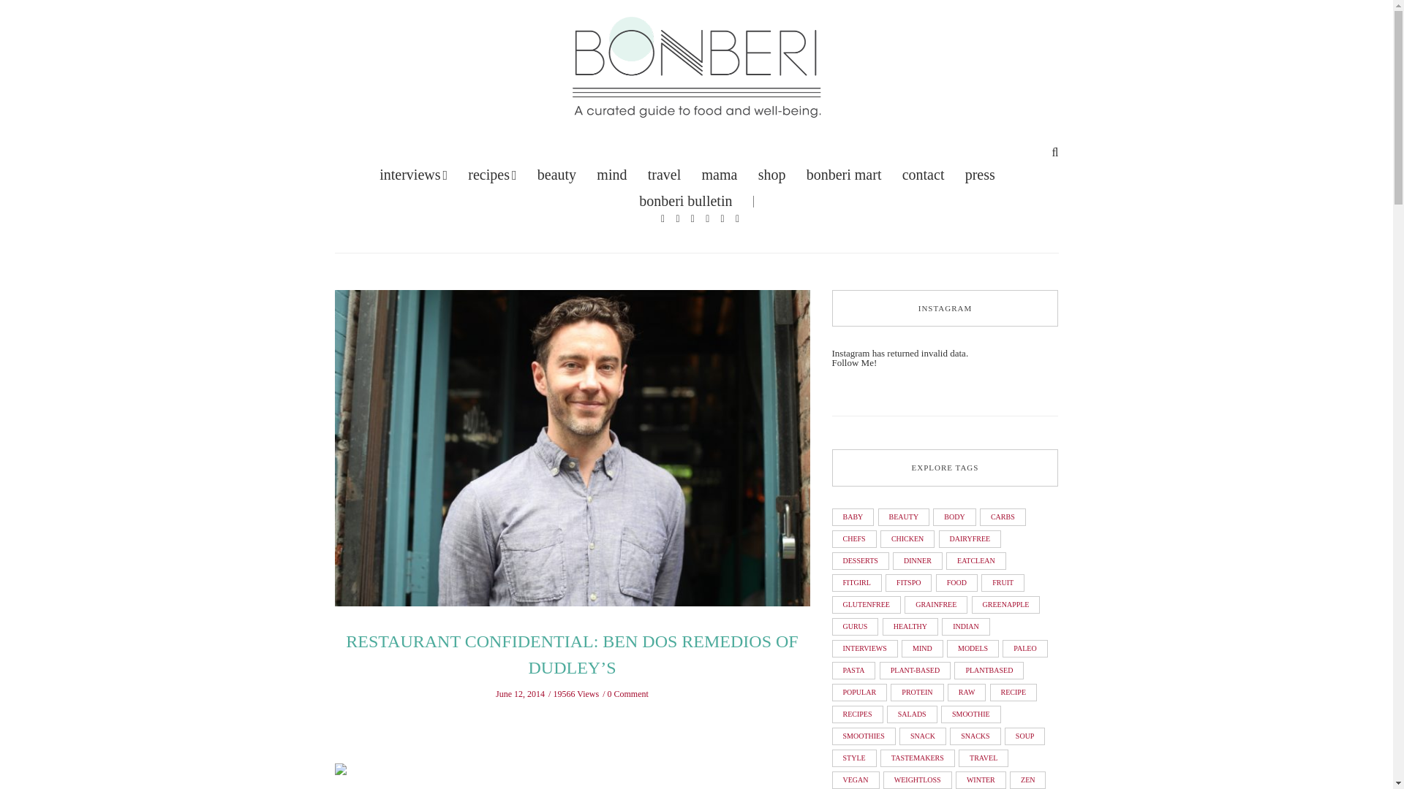 Image resolution: width=1404 pixels, height=789 pixels. What do you see at coordinates (664, 174) in the screenshot?
I see `travel` at bounding box center [664, 174].